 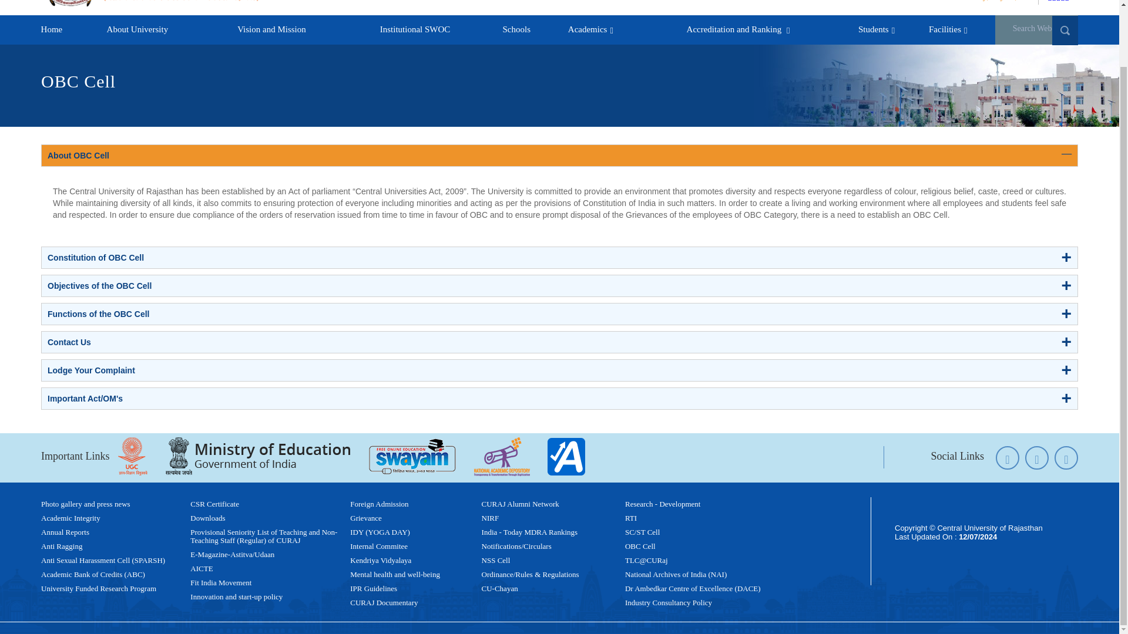 I want to click on Vision and Mission, so click(x=271, y=29).